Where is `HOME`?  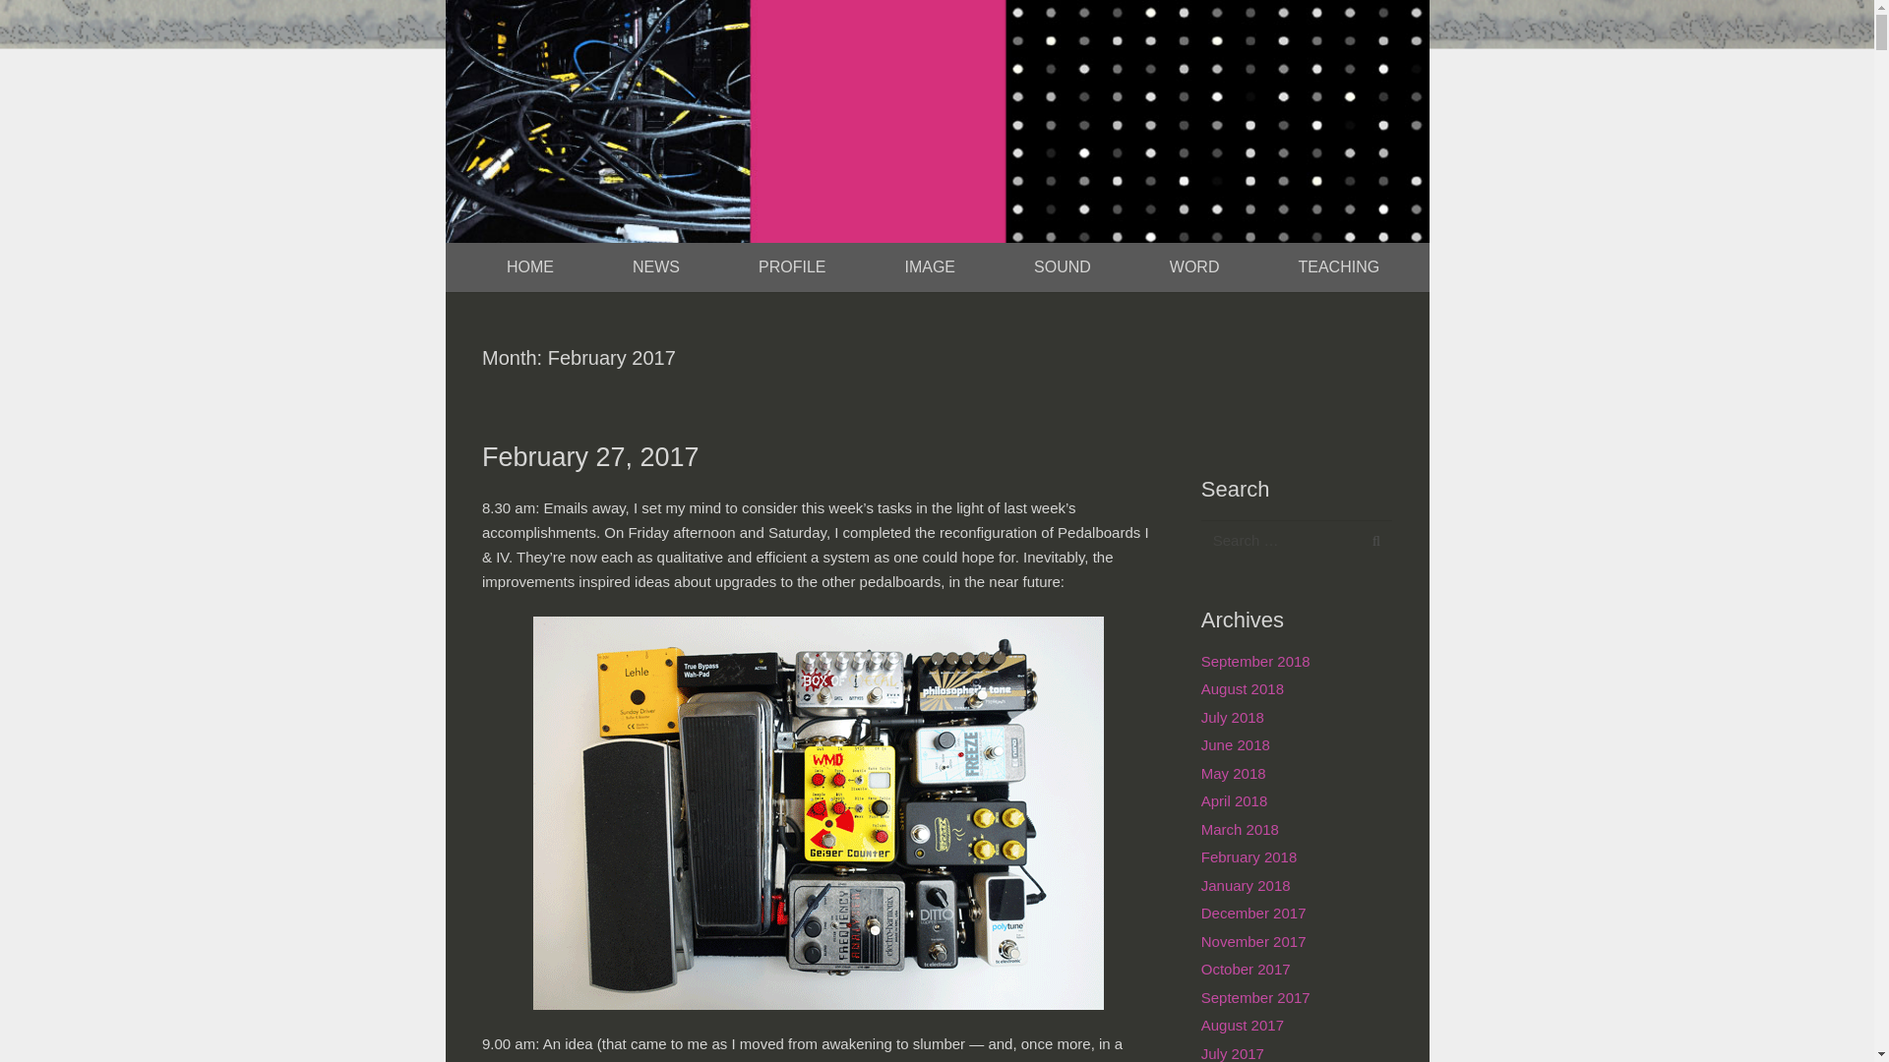 HOME is located at coordinates (529, 267).